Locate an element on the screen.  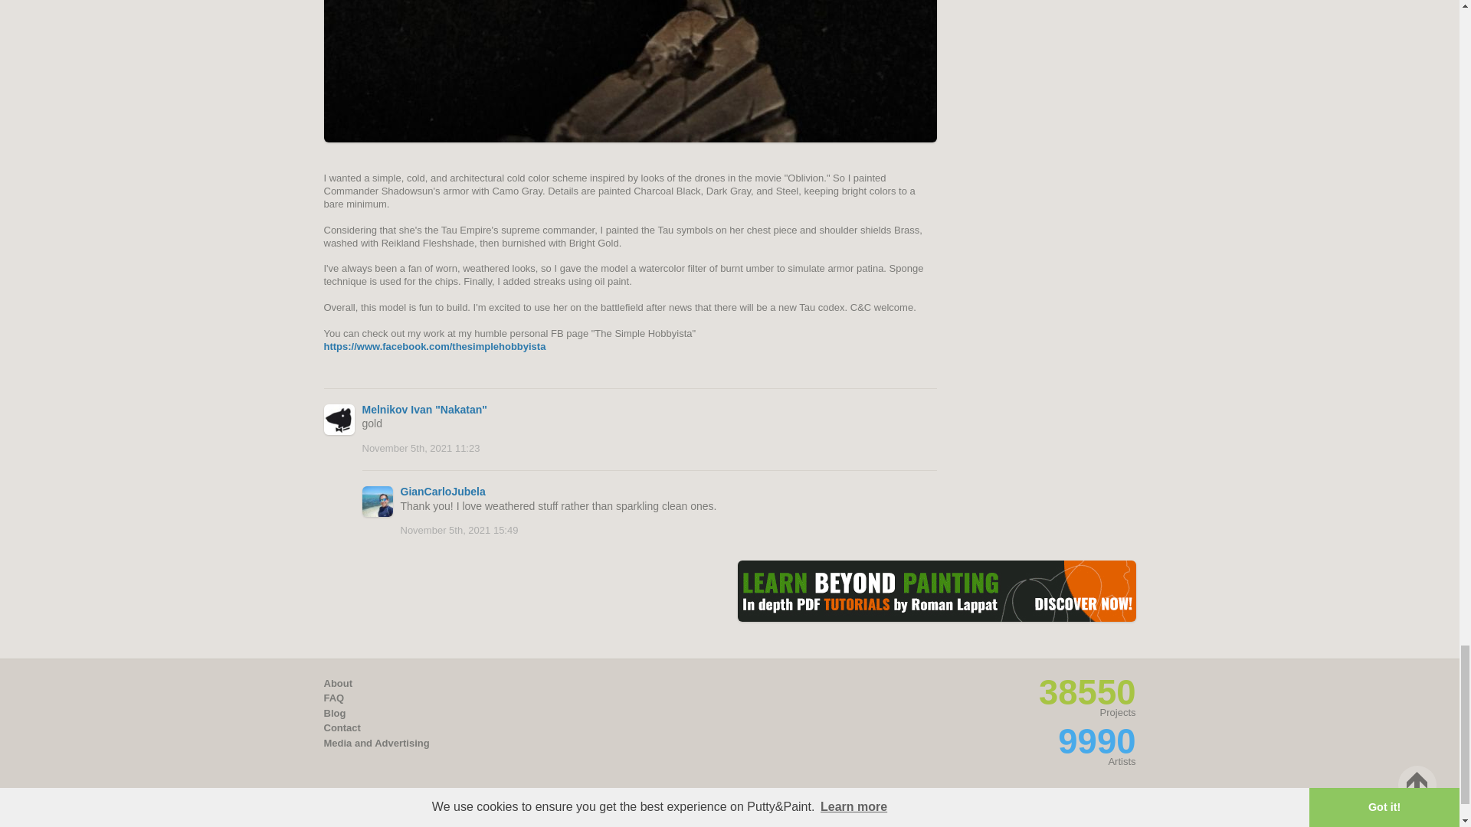
GianCarloJubela is located at coordinates (443, 492).